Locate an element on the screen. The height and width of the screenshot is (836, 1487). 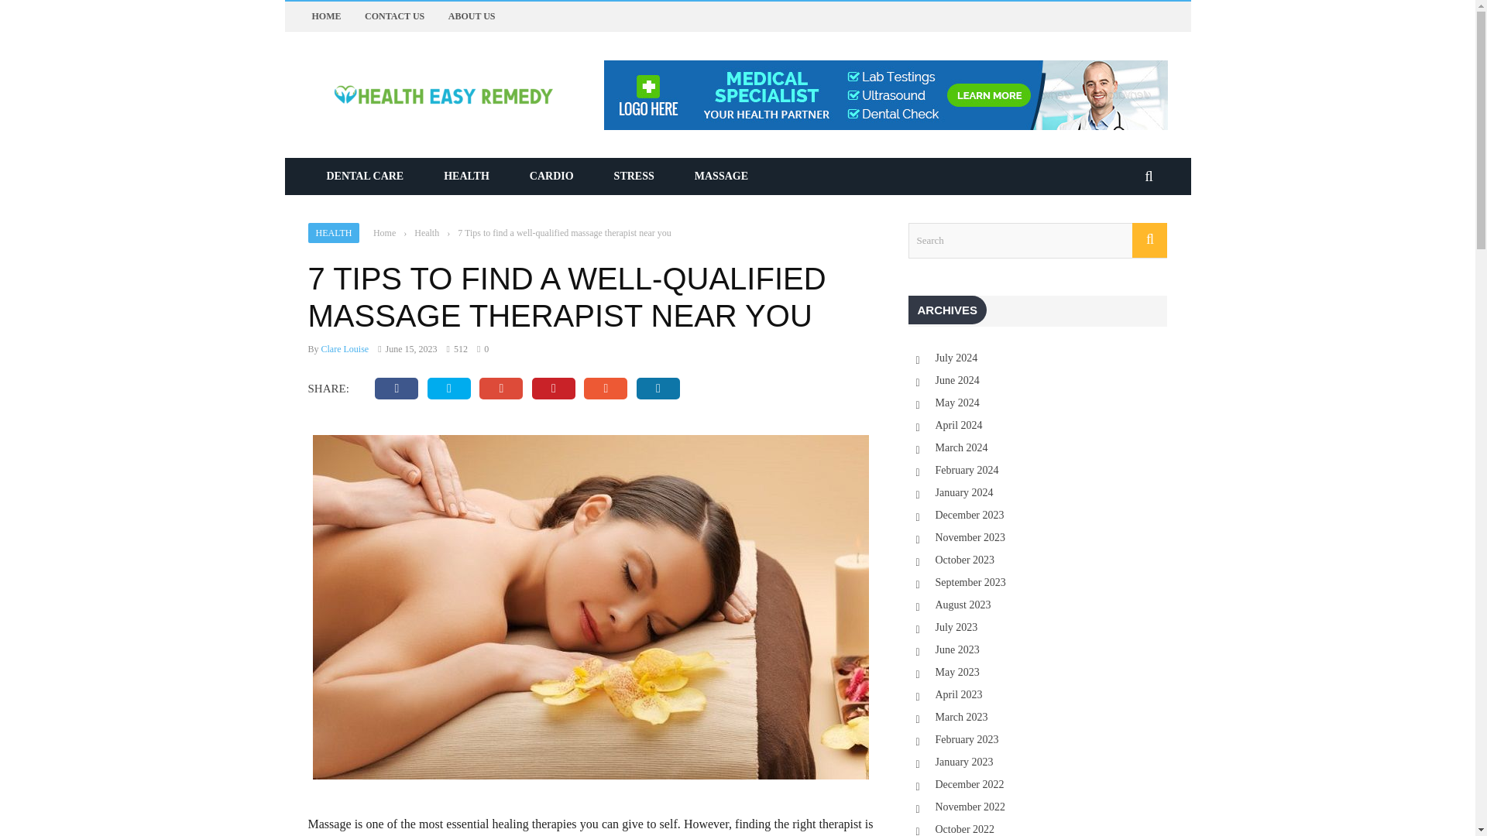
MASSAGE is located at coordinates (722, 176).